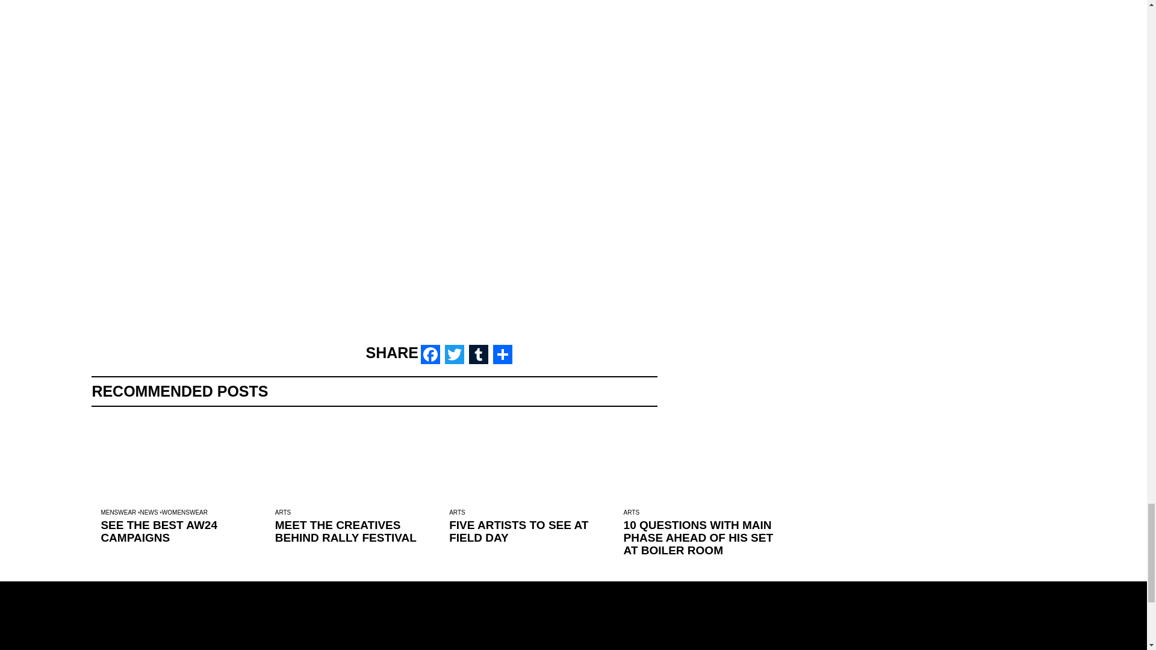  Describe the element at coordinates (478, 354) in the screenshot. I see `Tumblr` at that location.